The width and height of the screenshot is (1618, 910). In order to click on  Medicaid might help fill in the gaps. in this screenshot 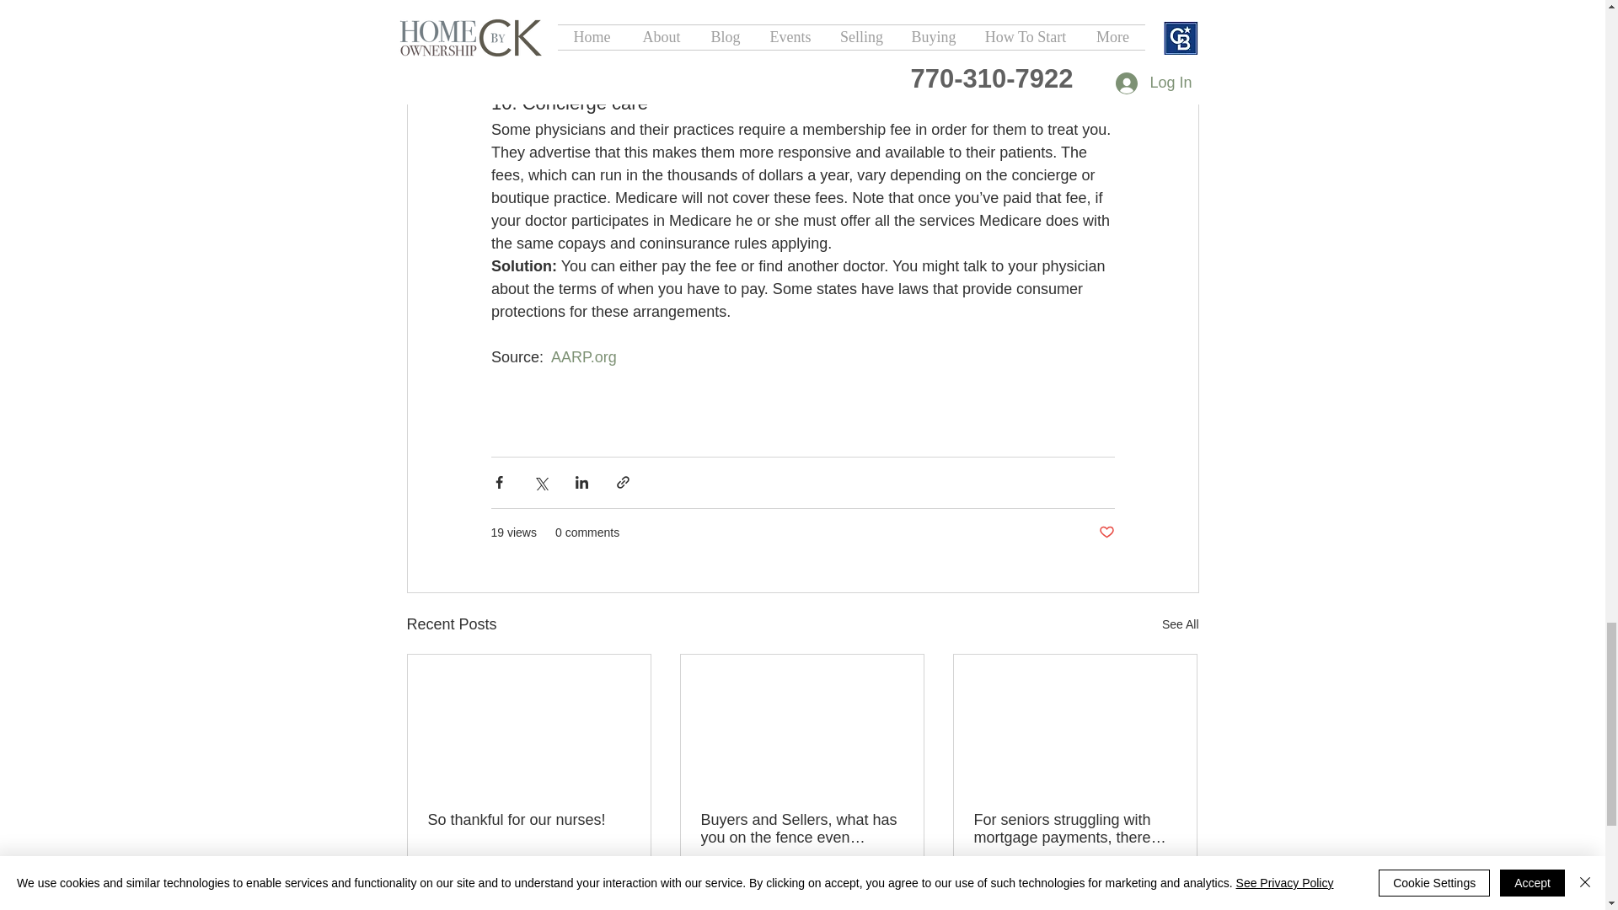, I will do `click(919, 59)`.